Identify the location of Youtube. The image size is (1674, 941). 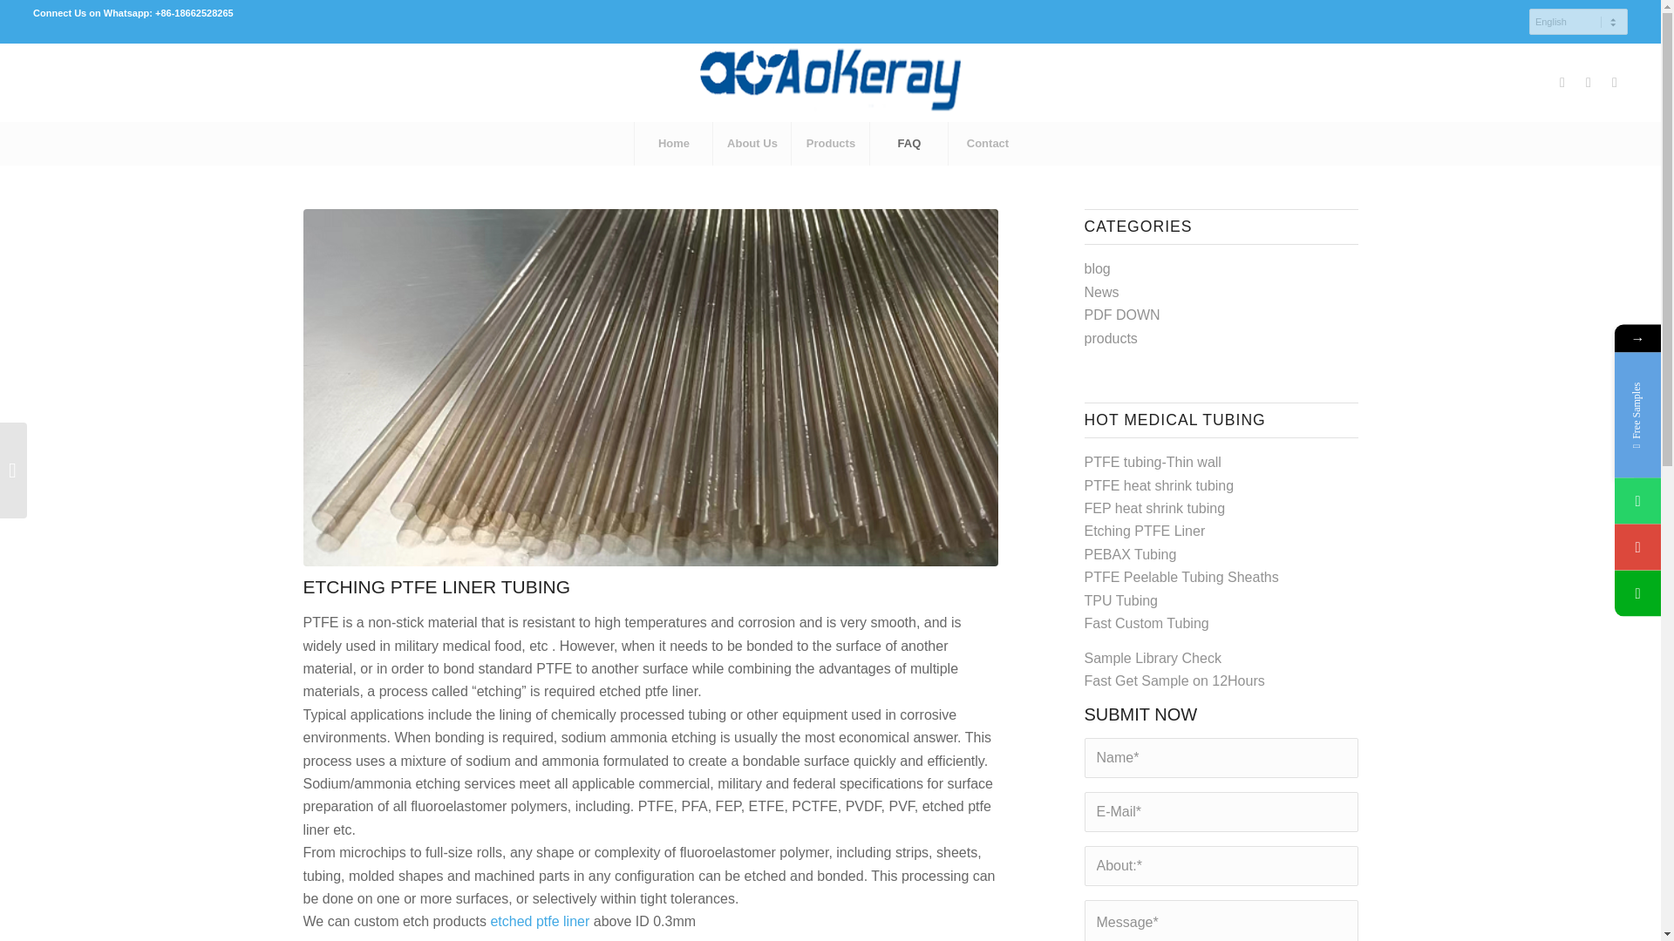
(1589, 82).